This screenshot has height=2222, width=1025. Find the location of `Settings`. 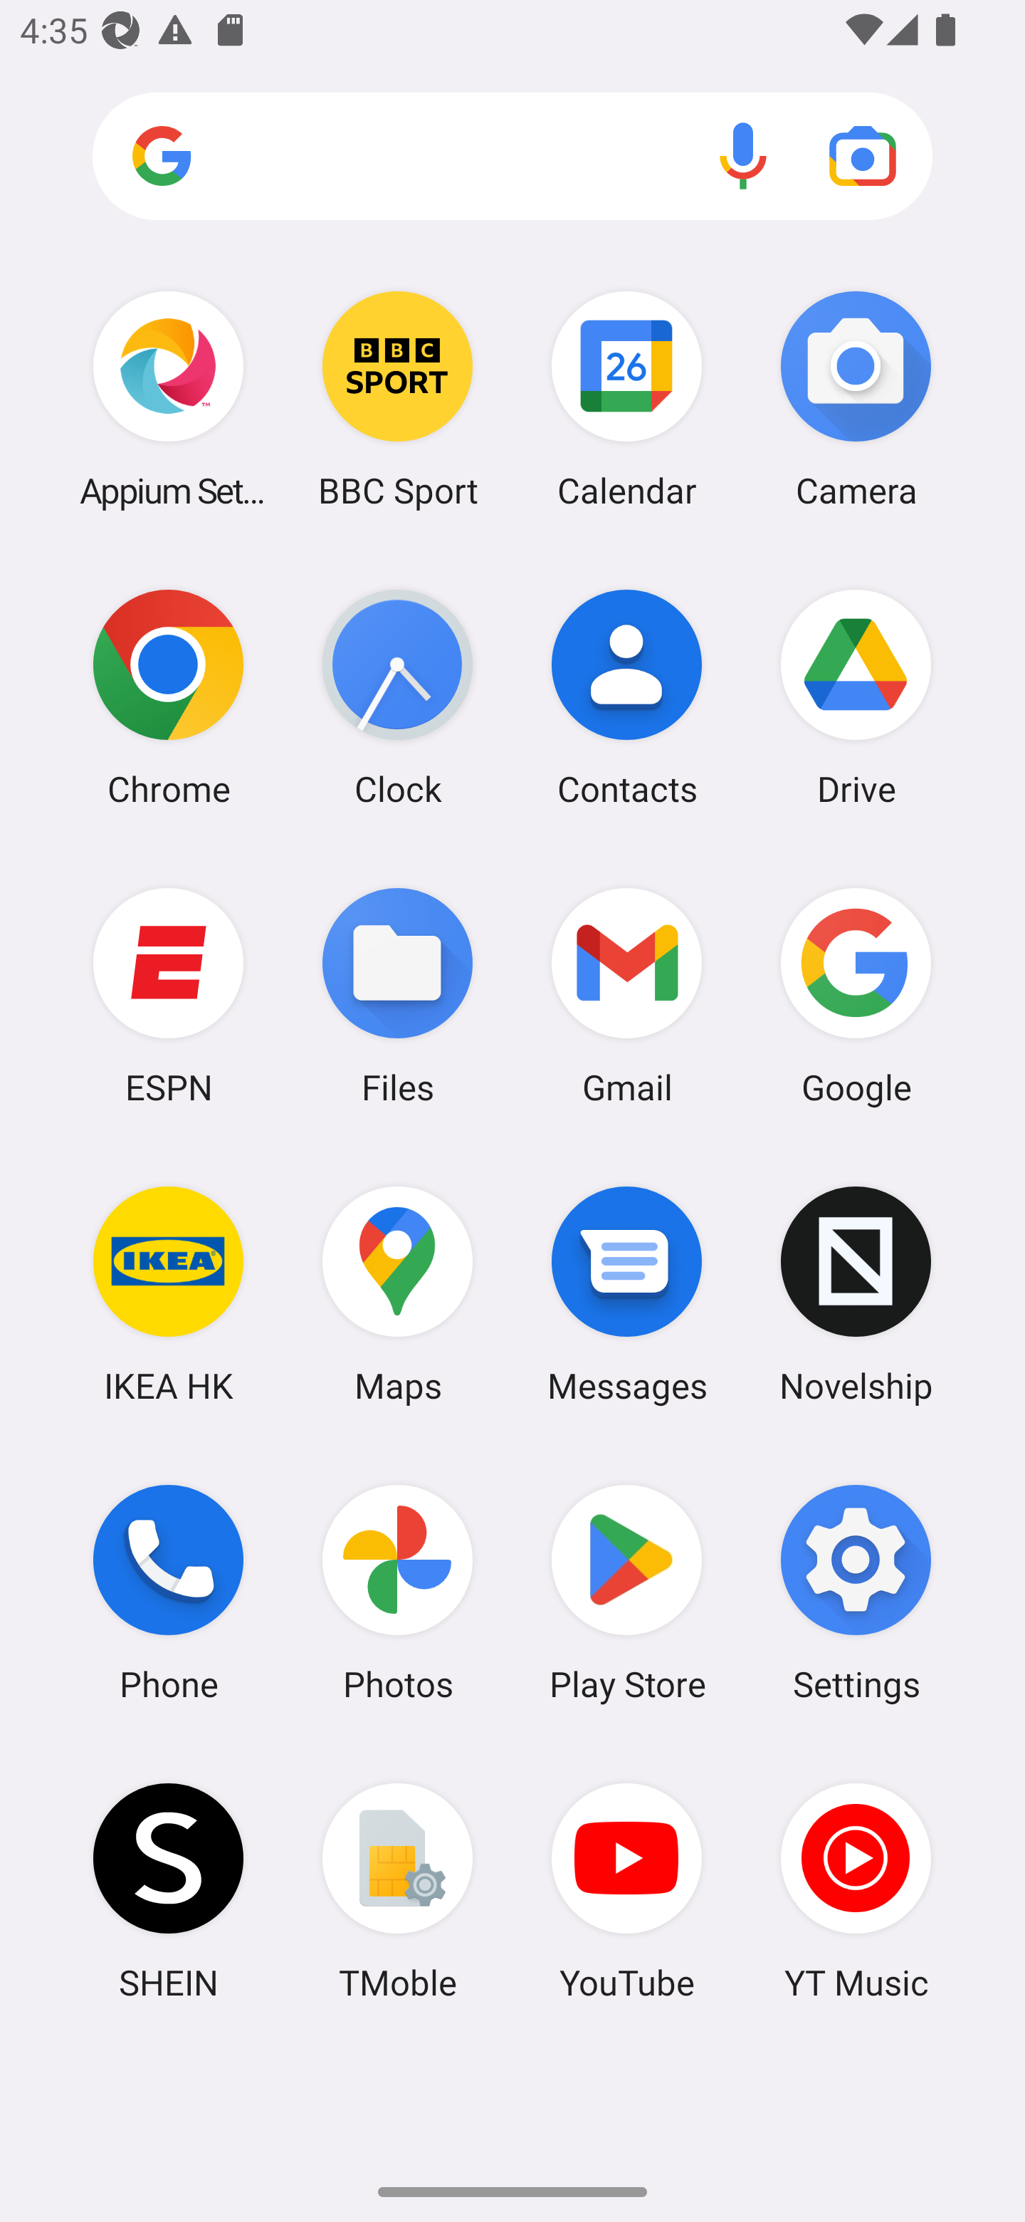

Settings is located at coordinates (856, 1593).